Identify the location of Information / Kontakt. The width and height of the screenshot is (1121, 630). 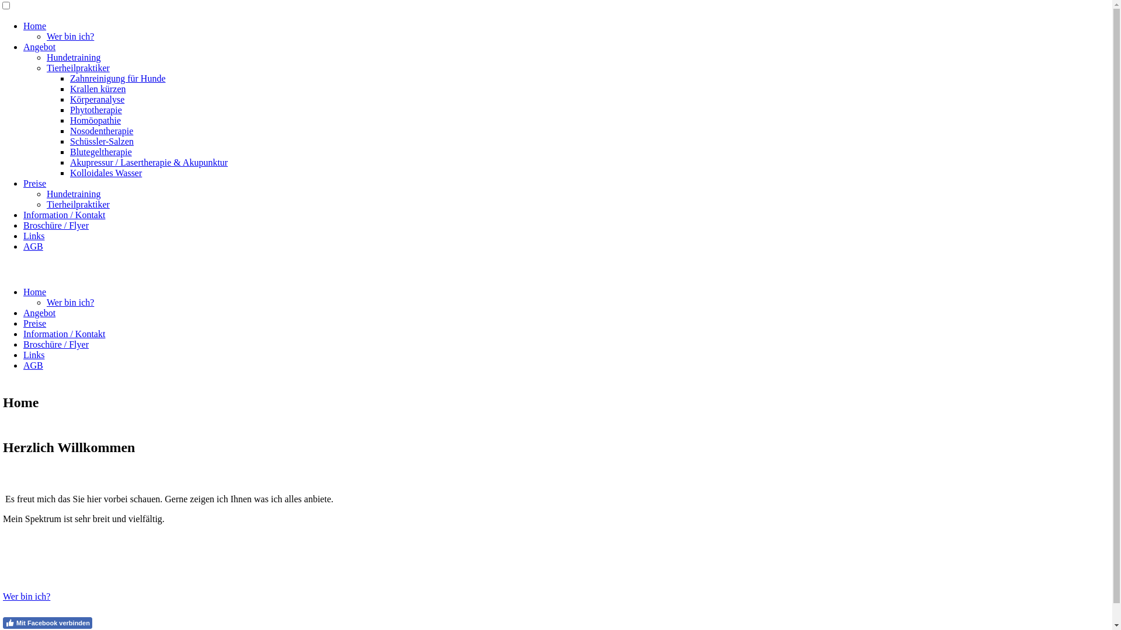
(64, 334).